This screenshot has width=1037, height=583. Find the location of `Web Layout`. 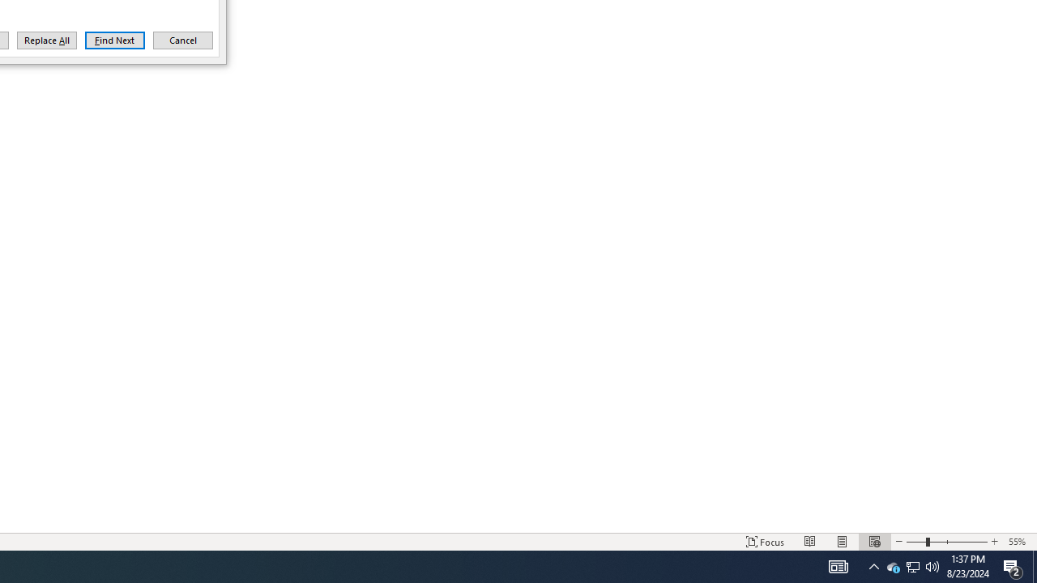

Web Layout is located at coordinates (874, 541).